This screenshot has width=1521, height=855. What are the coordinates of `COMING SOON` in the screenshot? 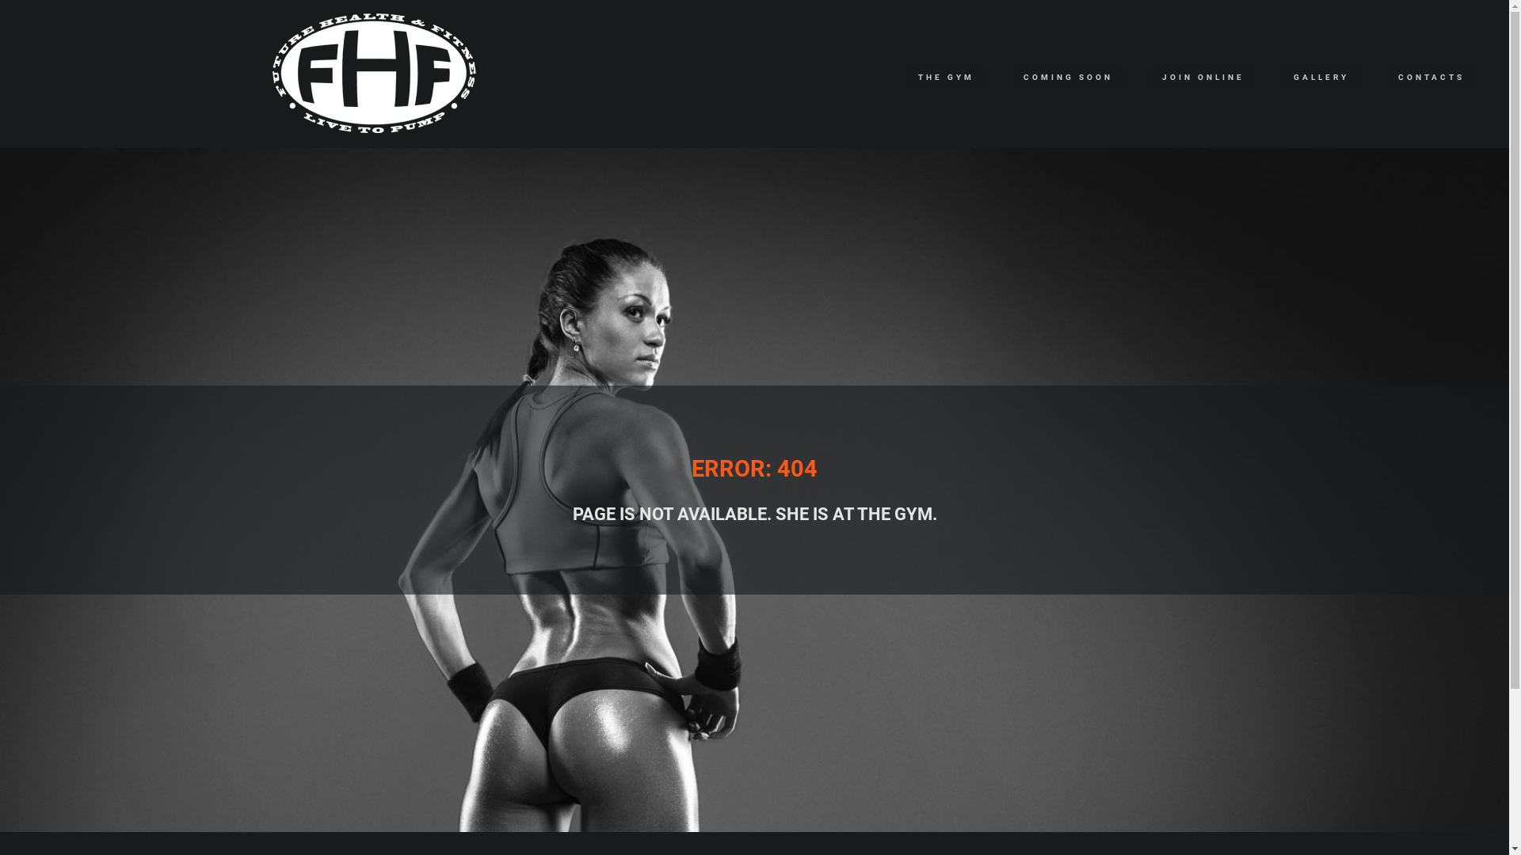 It's located at (1068, 78).